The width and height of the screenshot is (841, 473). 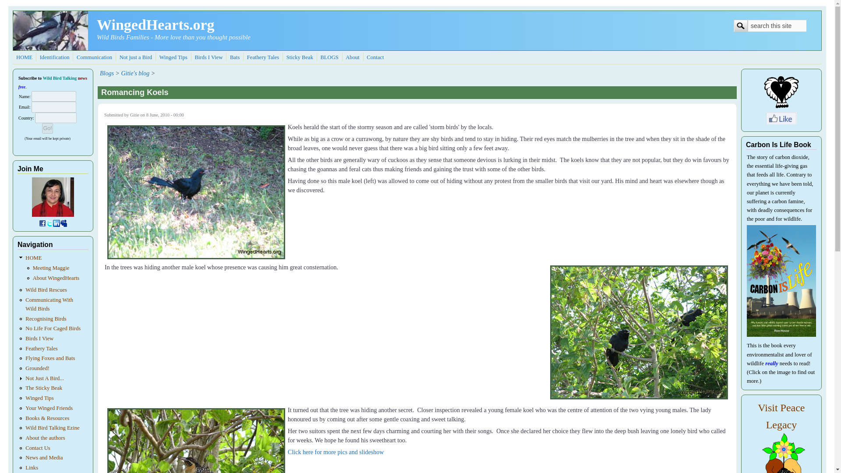 I want to click on Home, so click(x=155, y=25).